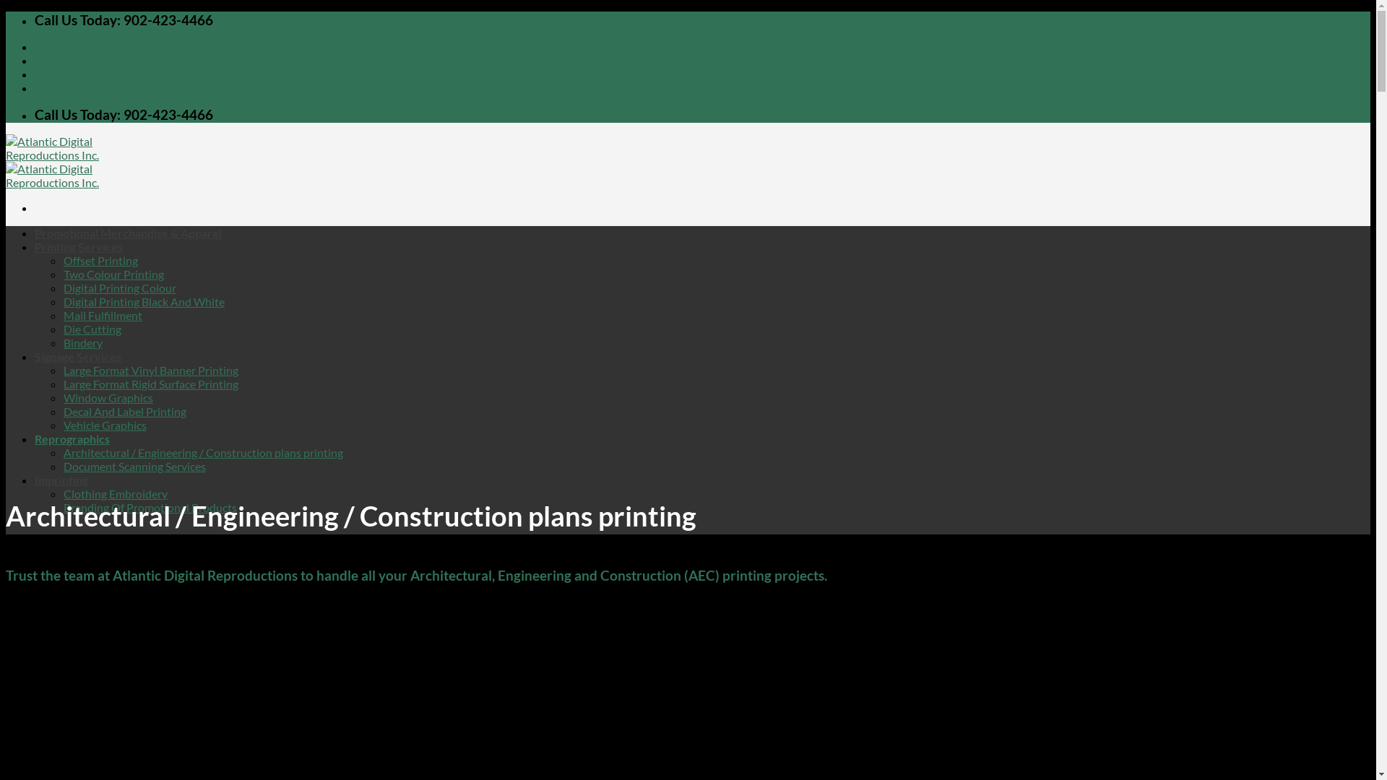 This screenshot has width=1387, height=780. What do you see at coordinates (116, 494) in the screenshot?
I see `Clothing Embroidery` at bounding box center [116, 494].